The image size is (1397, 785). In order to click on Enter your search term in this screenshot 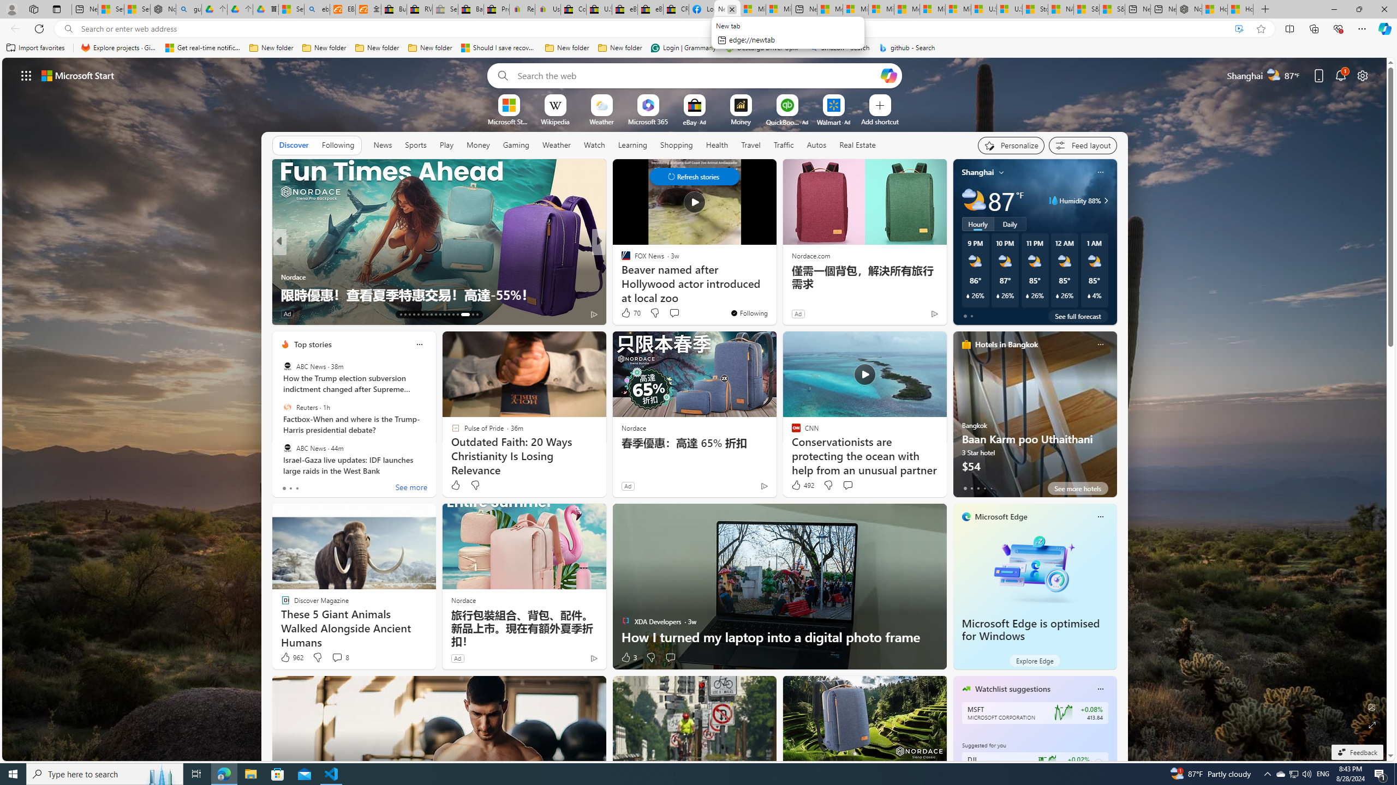, I will do `click(697, 75)`.